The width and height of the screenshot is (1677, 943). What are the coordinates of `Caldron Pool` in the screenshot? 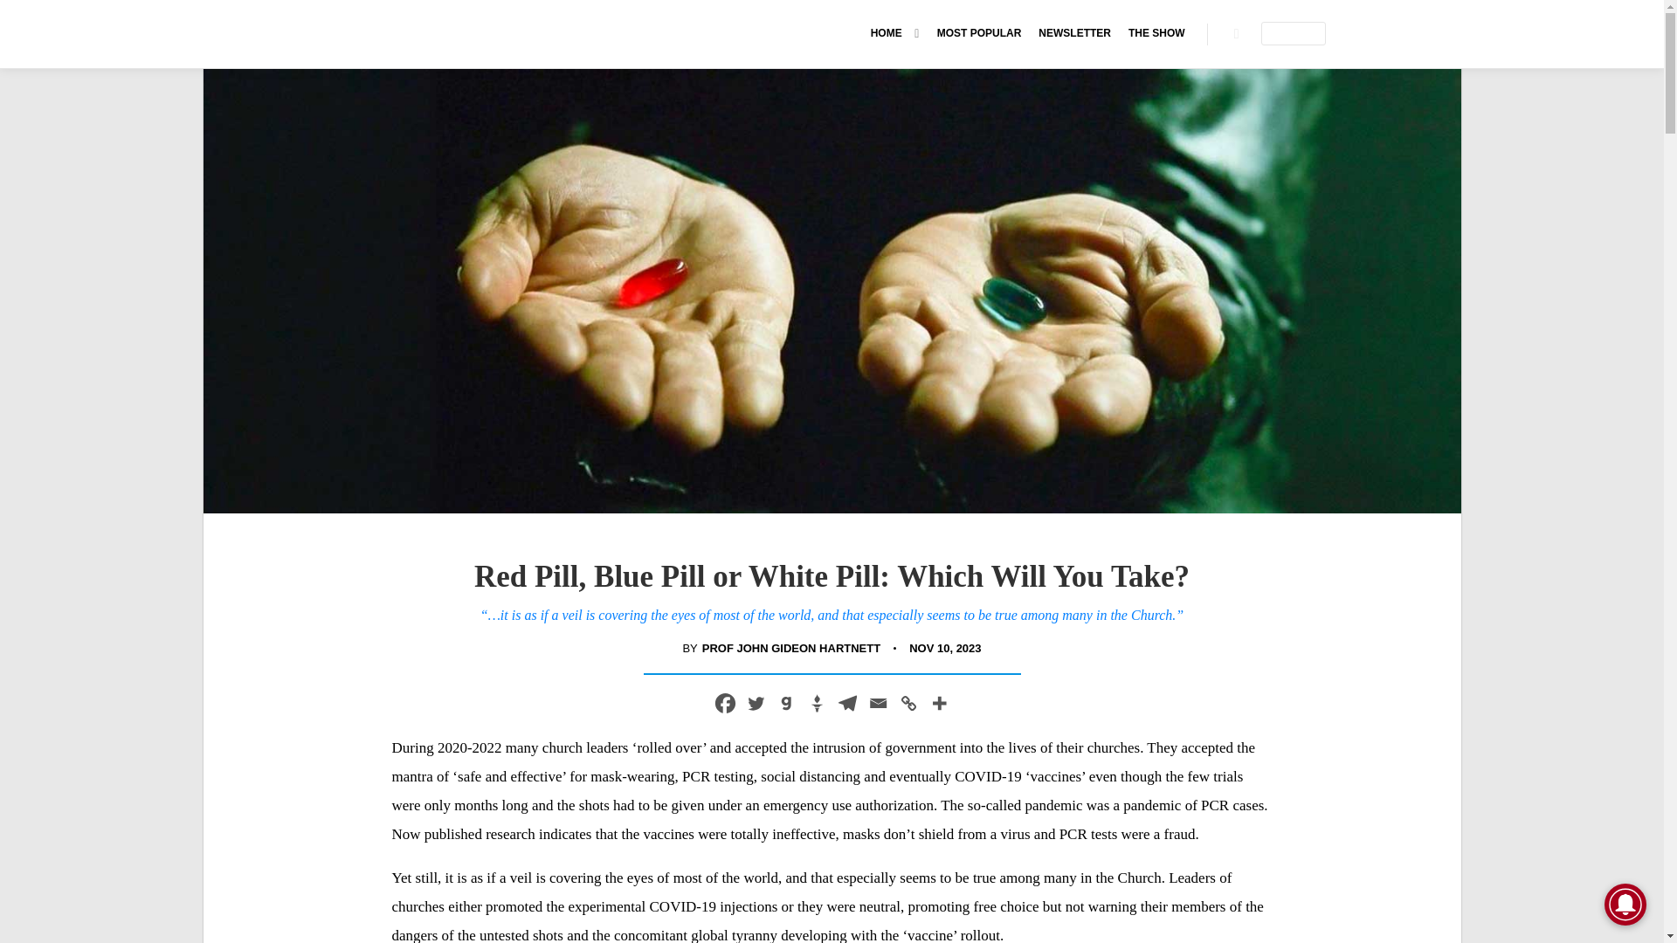 It's located at (442, 33).